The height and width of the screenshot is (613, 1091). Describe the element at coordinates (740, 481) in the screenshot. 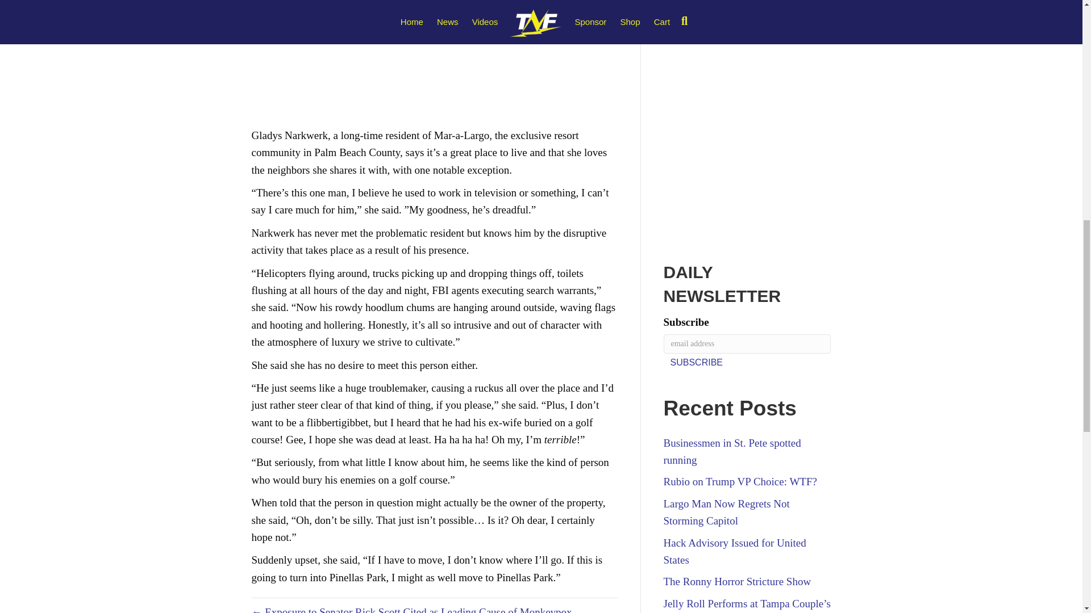

I see `Rubio on Trump VP Choice: WTF?` at that location.